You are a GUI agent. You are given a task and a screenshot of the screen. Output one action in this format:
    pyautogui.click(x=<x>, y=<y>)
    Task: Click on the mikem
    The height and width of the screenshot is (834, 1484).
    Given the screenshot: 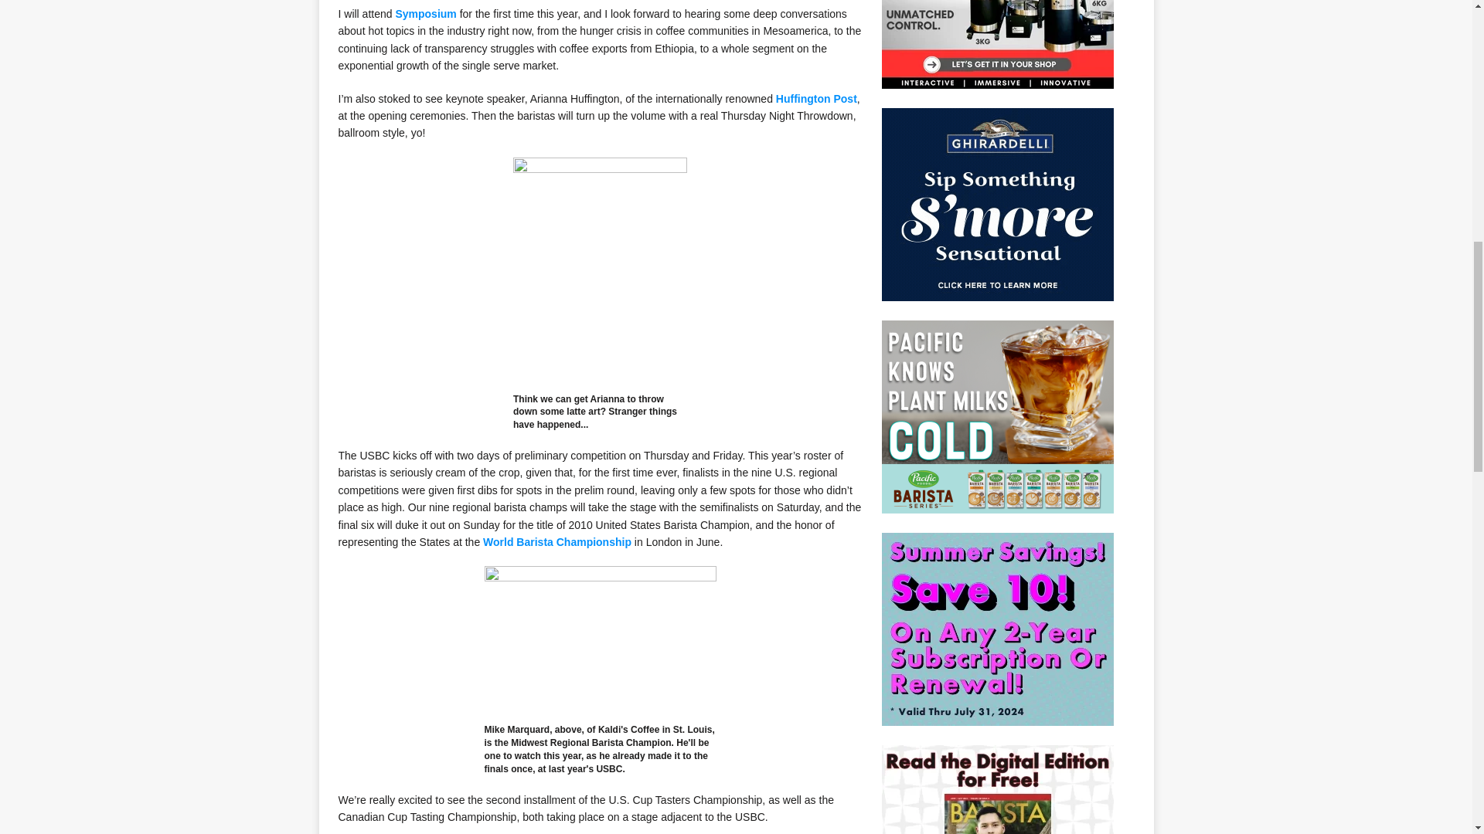 What is the action you would take?
    pyautogui.click(x=601, y=642)
    